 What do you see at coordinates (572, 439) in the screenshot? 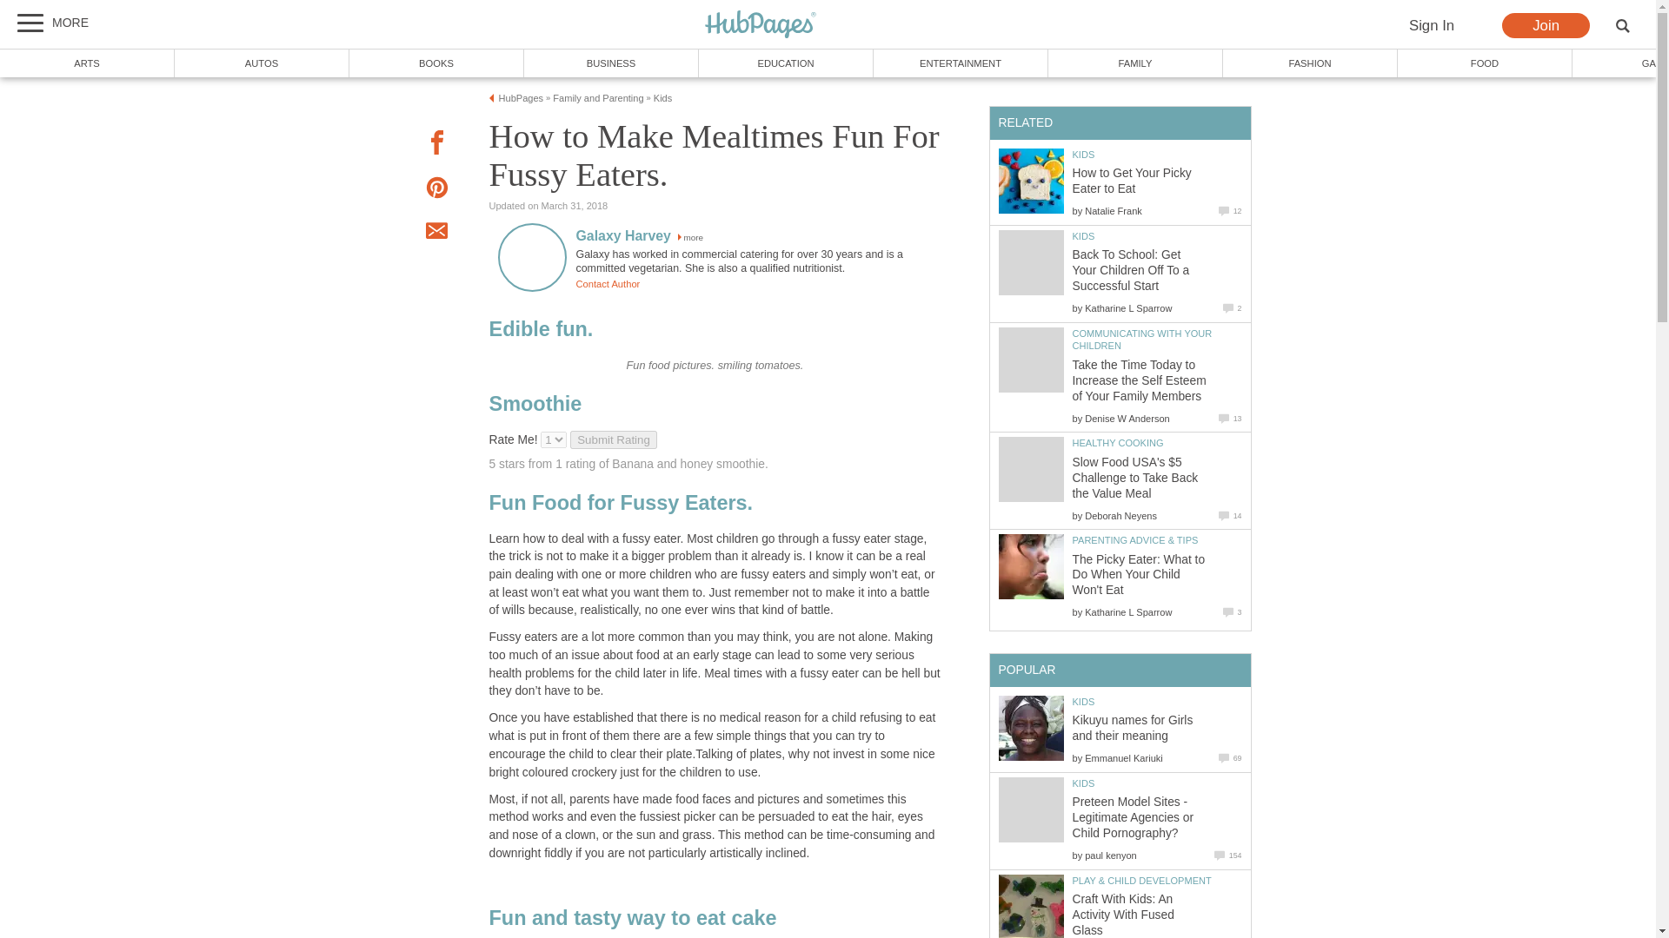
I see `Average Rating: 5` at bounding box center [572, 439].